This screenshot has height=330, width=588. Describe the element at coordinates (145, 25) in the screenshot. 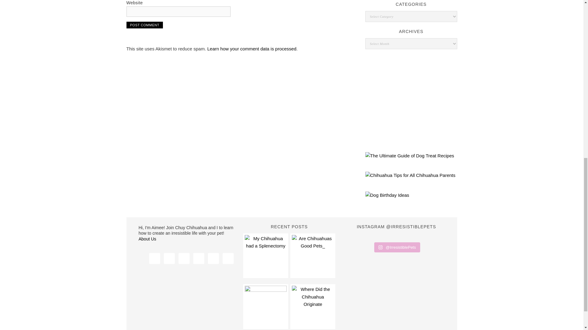

I see `Post Comment` at that location.